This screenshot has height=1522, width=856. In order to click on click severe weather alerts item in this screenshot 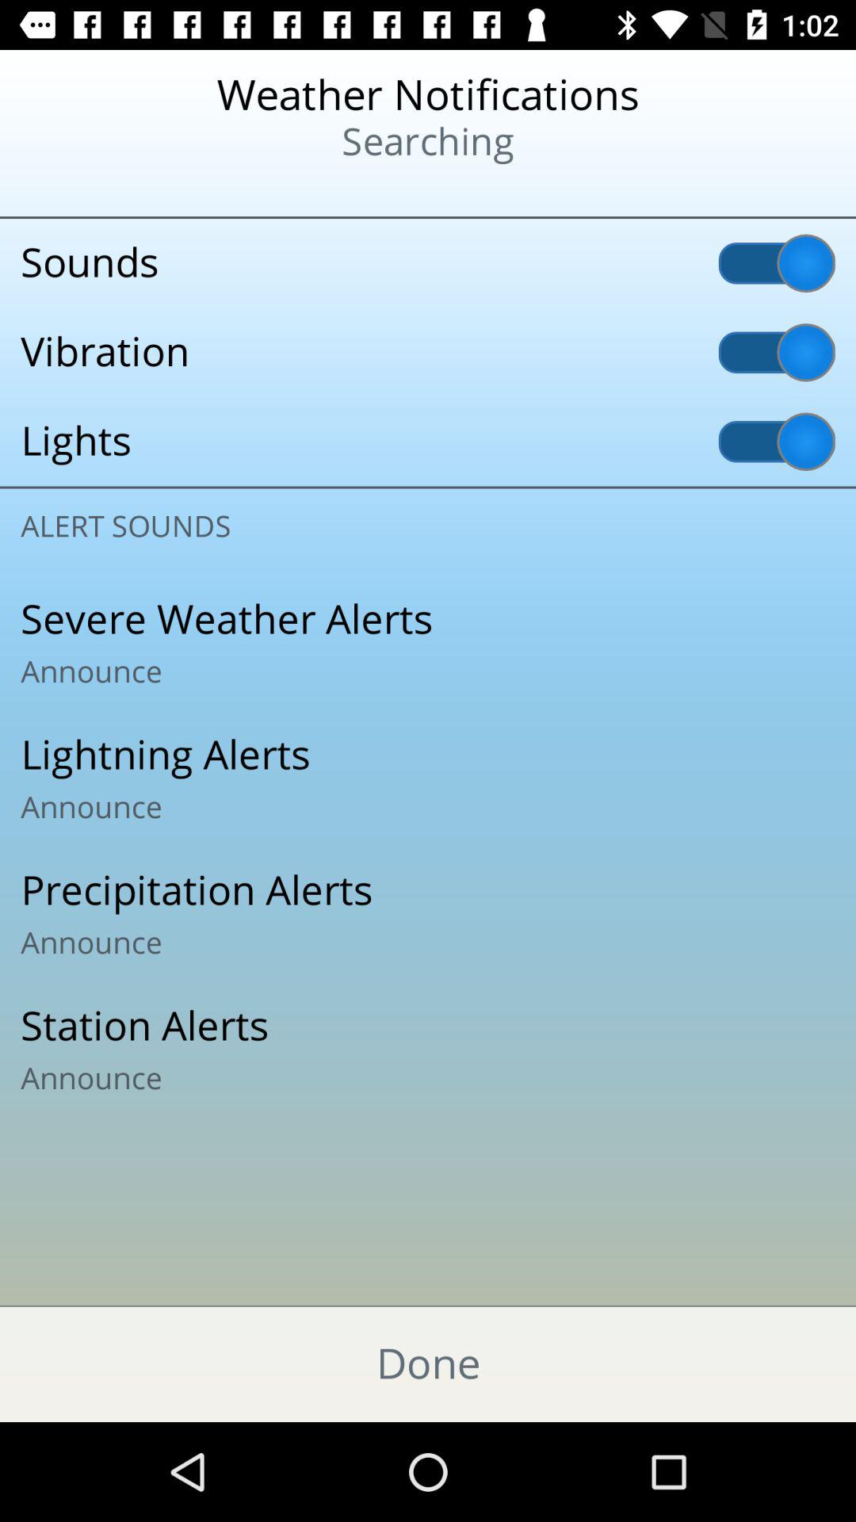, I will do `click(428, 643)`.